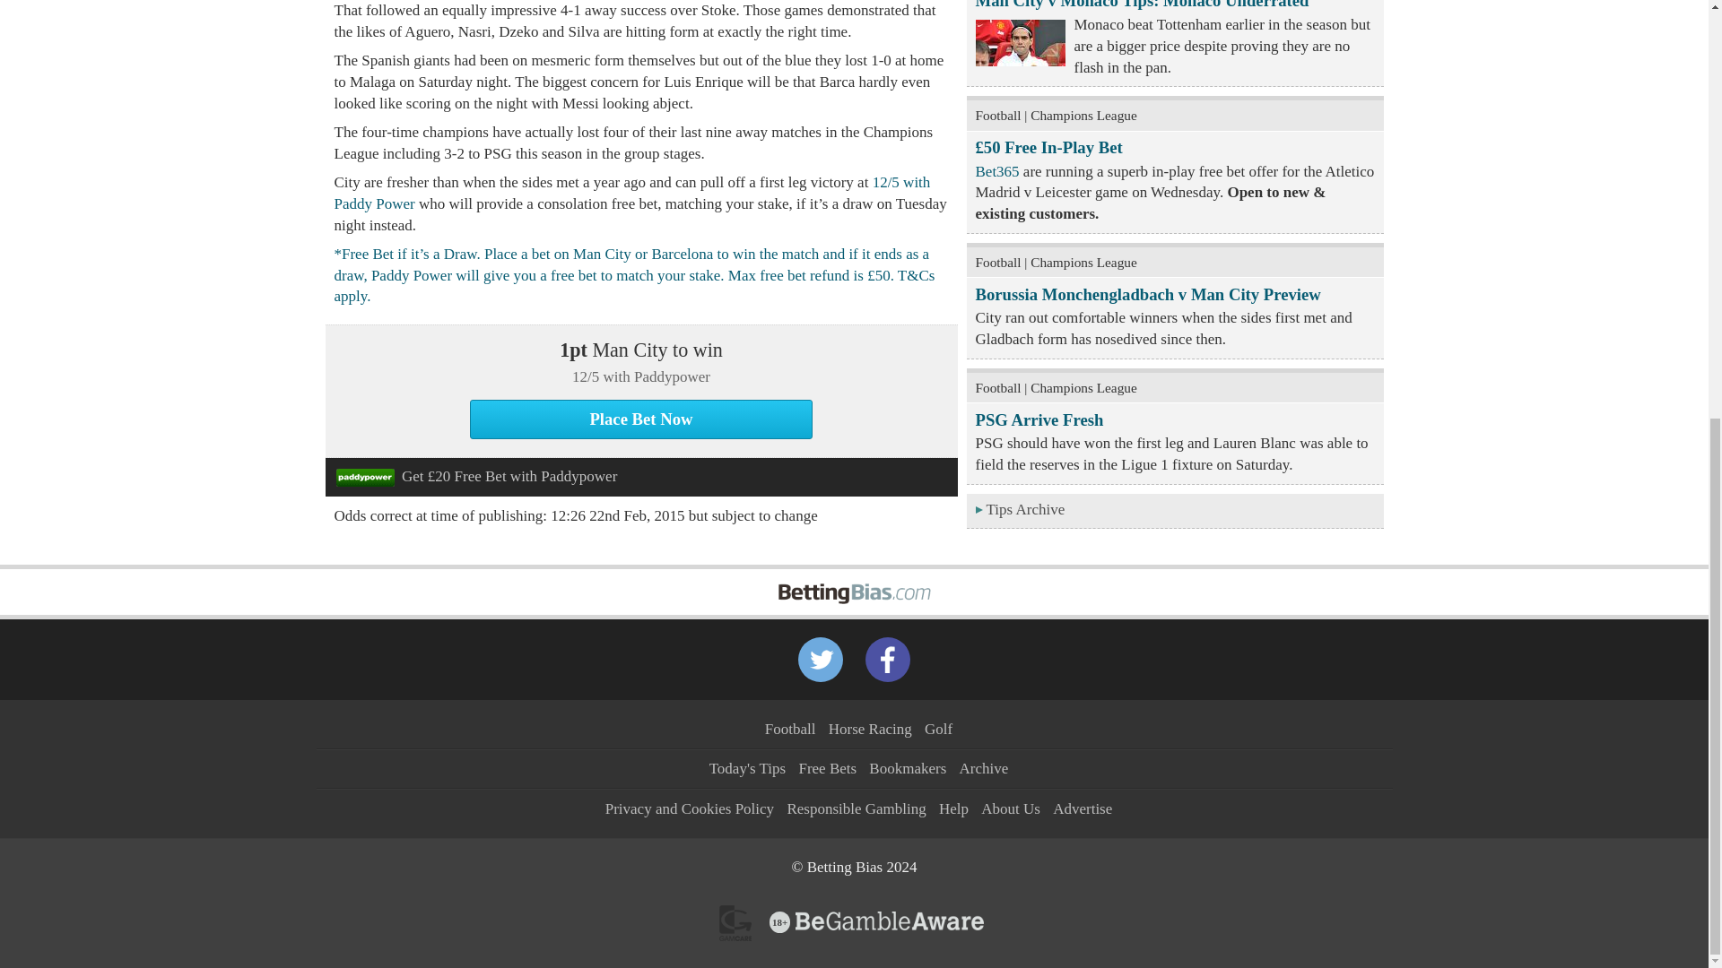 This screenshot has height=968, width=1722. What do you see at coordinates (997, 171) in the screenshot?
I see `Bet365` at bounding box center [997, 171].